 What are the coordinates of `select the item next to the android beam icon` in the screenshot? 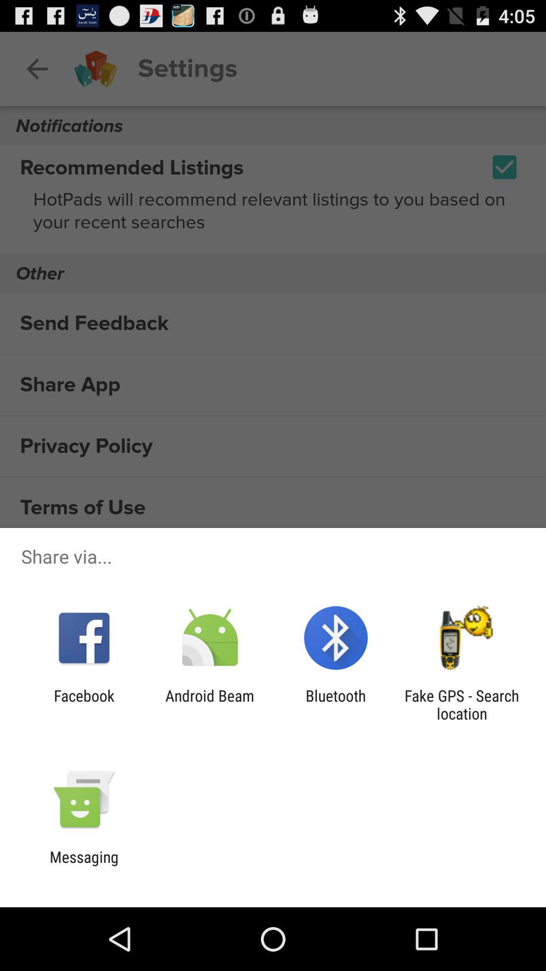 It's located at (84, 704).